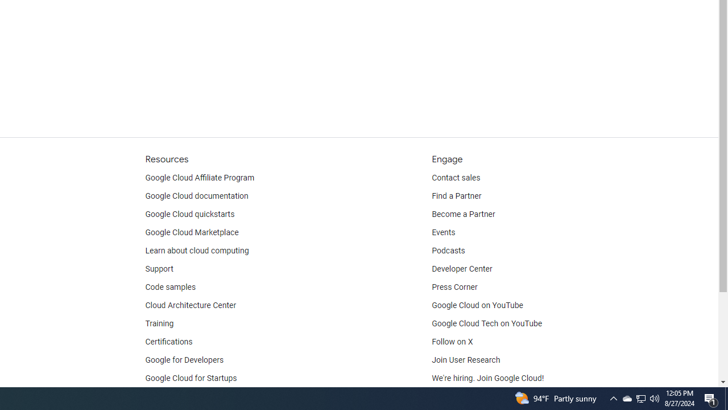 This screenshot has width=728, height=410. I want to click on Podcasts, so click(448, 251).